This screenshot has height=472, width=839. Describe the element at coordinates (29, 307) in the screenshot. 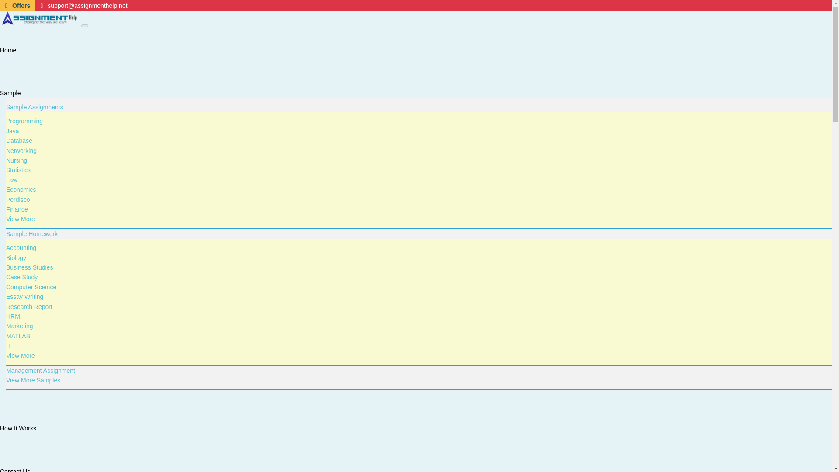

I see `Research Report` at that location.